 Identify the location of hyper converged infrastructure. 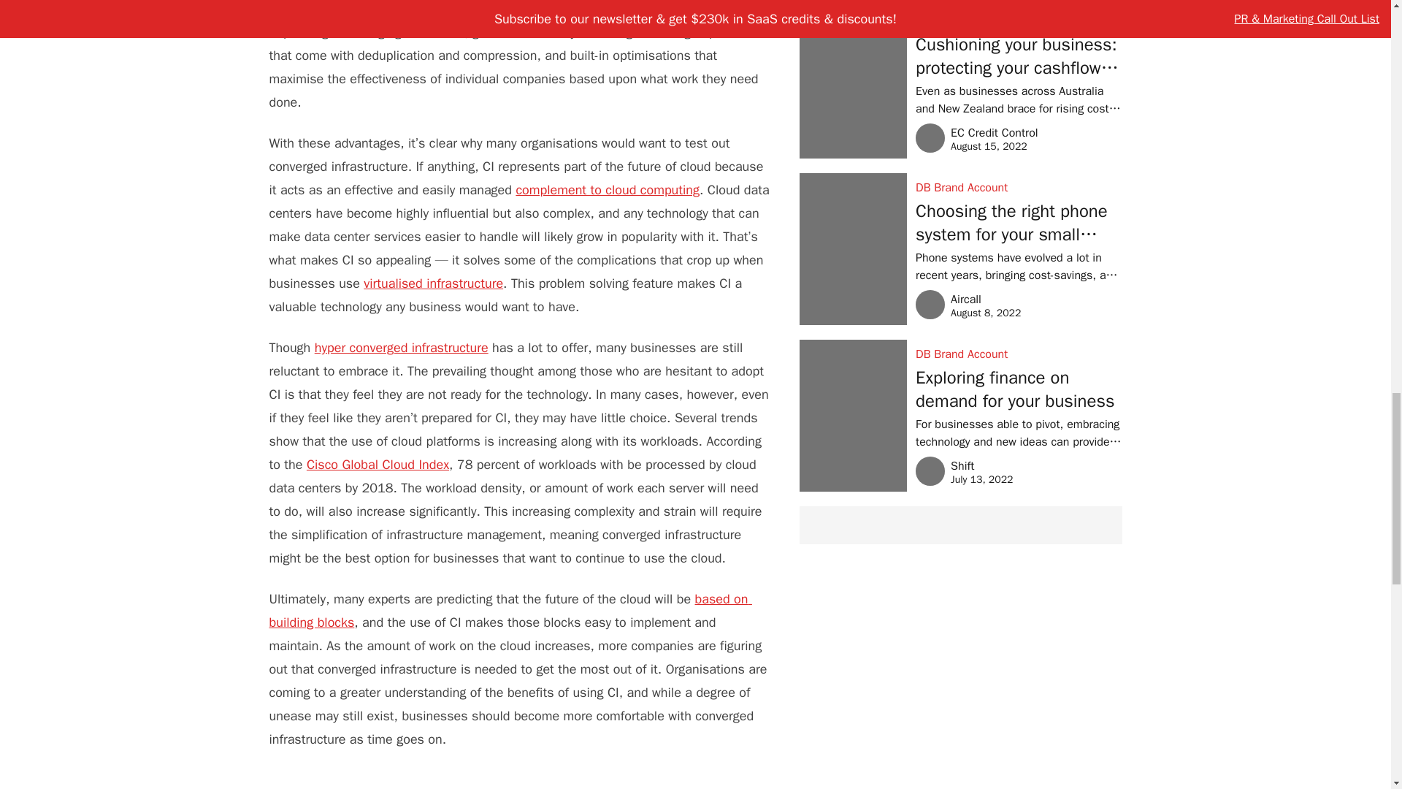
(401, 348).